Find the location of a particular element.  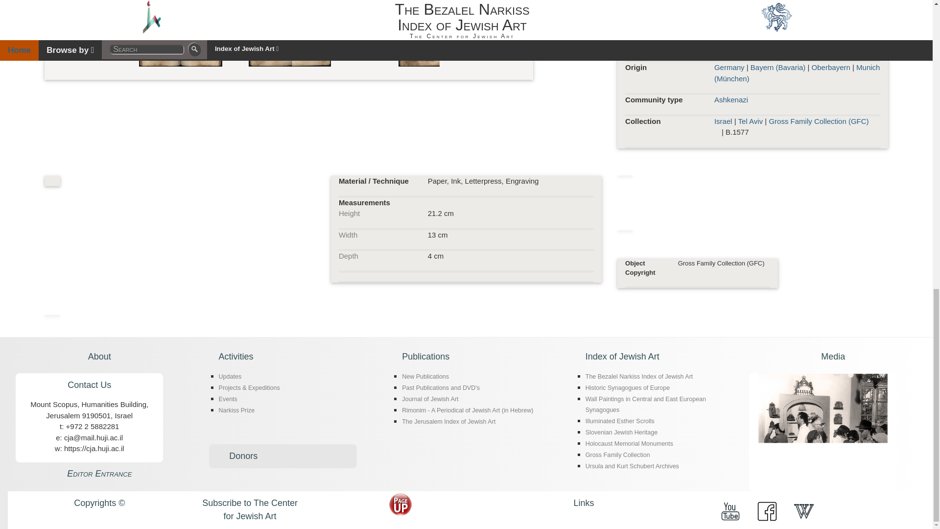

Oberbayern is located at coordinates (831, 67).